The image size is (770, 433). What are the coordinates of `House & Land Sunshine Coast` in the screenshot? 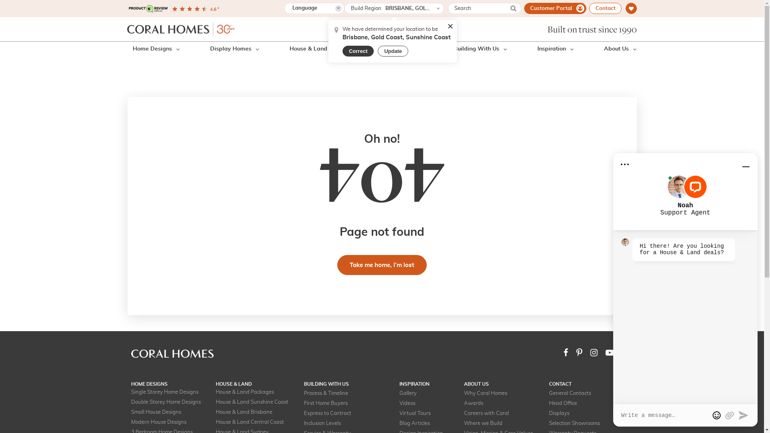 It's located at (252, 403).